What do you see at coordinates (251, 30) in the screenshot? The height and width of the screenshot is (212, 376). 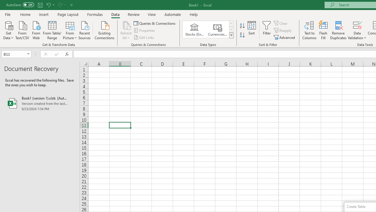 I see `Sort...` at bounding box center [251, 30].